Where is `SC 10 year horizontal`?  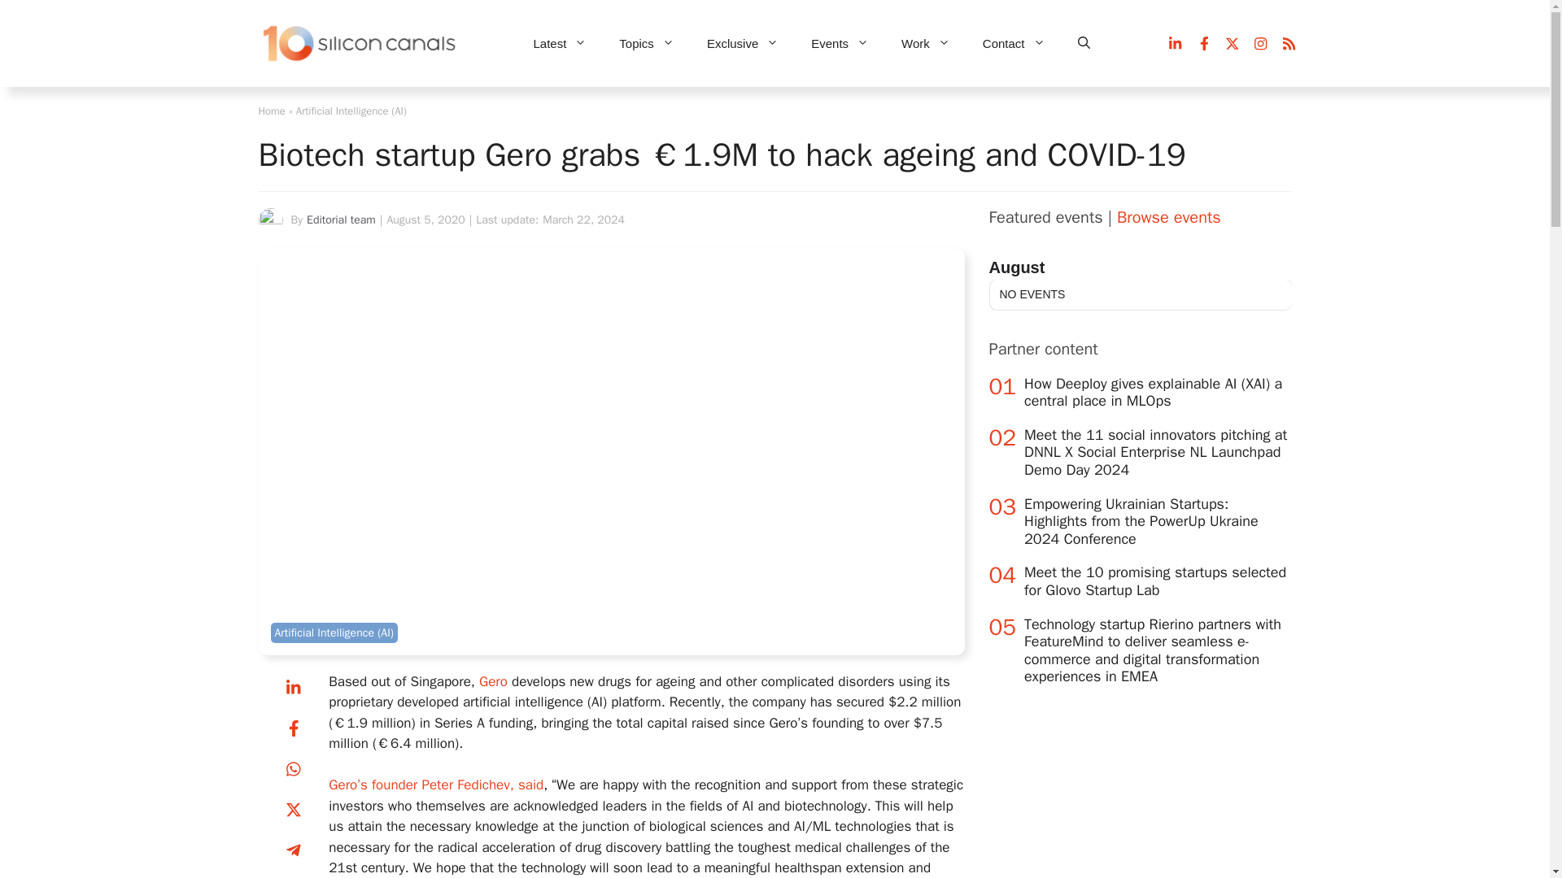 SC 10 year horizontal is located at coordinates (360, 44).